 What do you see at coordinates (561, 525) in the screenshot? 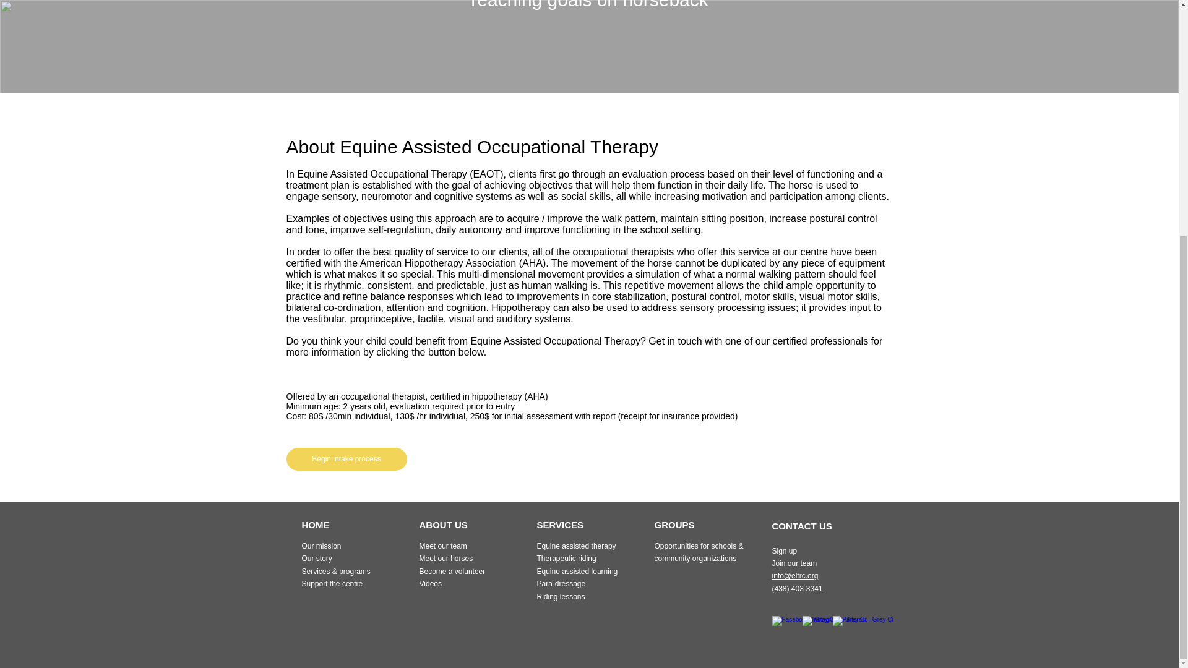
I see `SERVICES` at bounding box center [561, 525].